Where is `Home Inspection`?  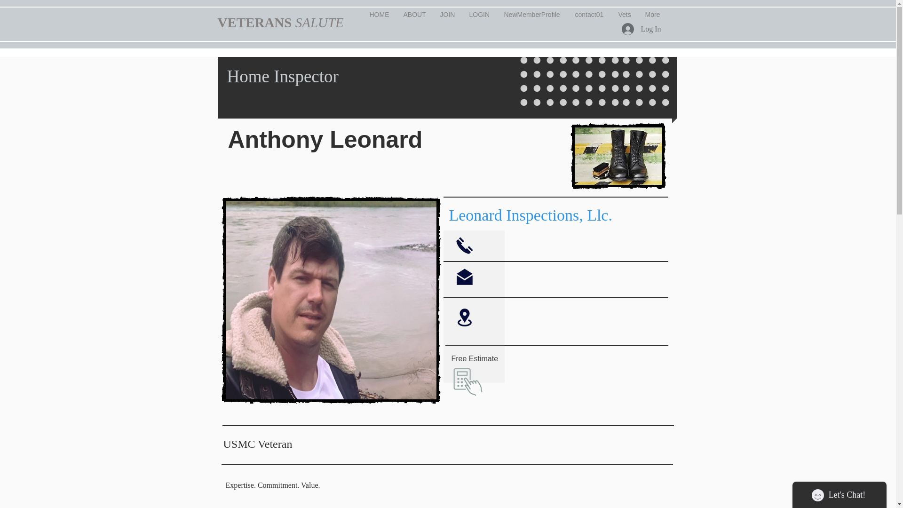
Home Inspection is located at coordinates (331, 300).